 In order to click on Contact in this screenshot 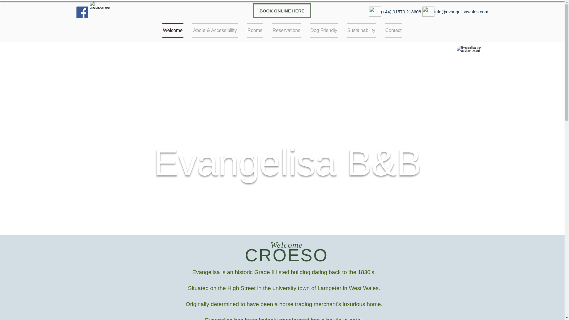, I will do `click(391, 30)`.